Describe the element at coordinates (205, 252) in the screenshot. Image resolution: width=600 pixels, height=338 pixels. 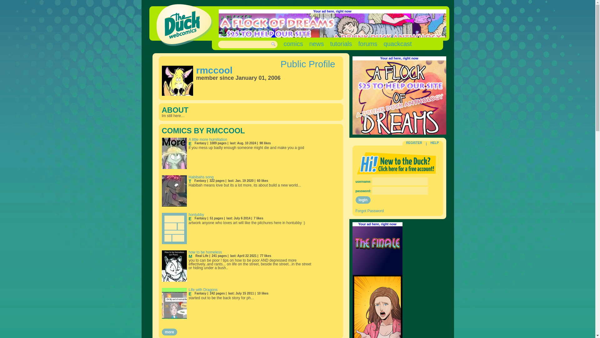
I see `how to be homeless` at that location.